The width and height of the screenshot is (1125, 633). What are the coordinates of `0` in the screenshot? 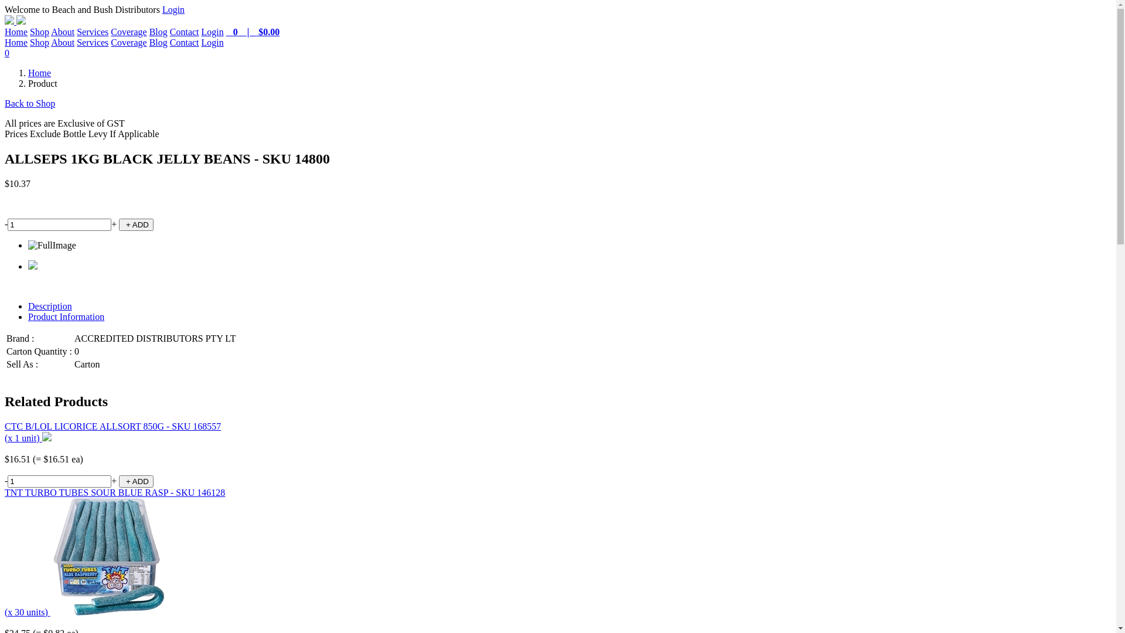 It's located at (558, 53).